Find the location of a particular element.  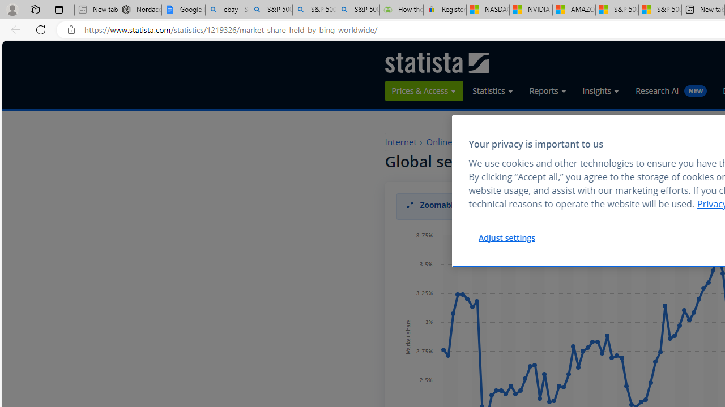

Internet is located at coordinates (405, 142).